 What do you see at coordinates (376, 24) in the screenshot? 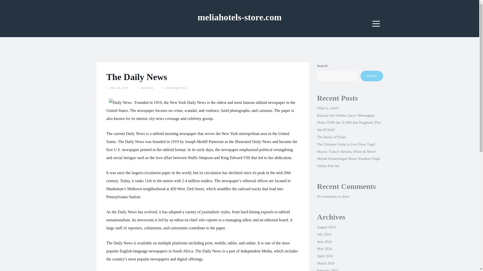
I see `Menu` at bounding box center [376, 24].